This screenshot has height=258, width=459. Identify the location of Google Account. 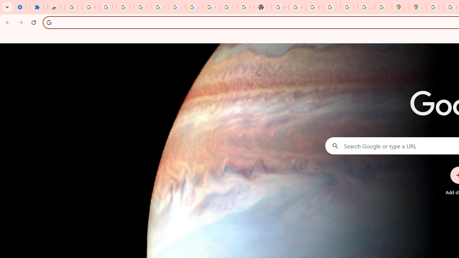
(211, 7).